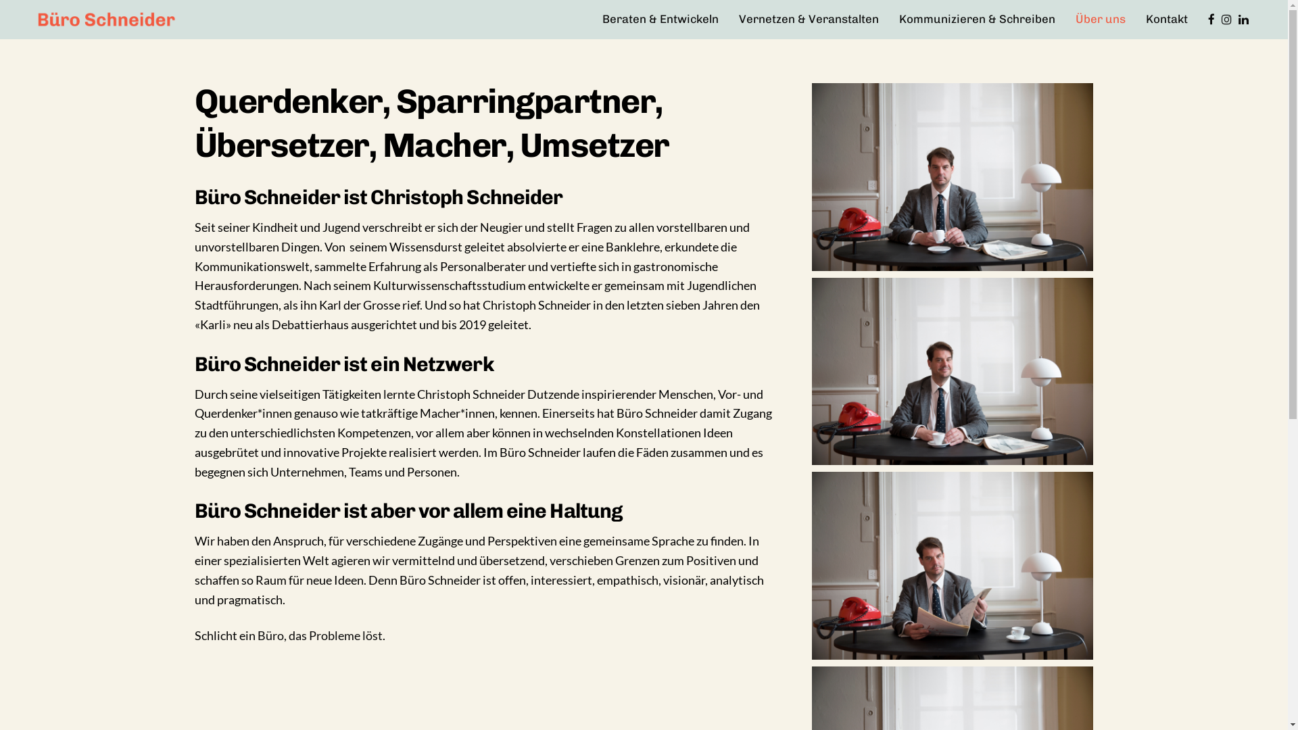  I want to click on Beraten & Entwickeln, so click(660, 20).